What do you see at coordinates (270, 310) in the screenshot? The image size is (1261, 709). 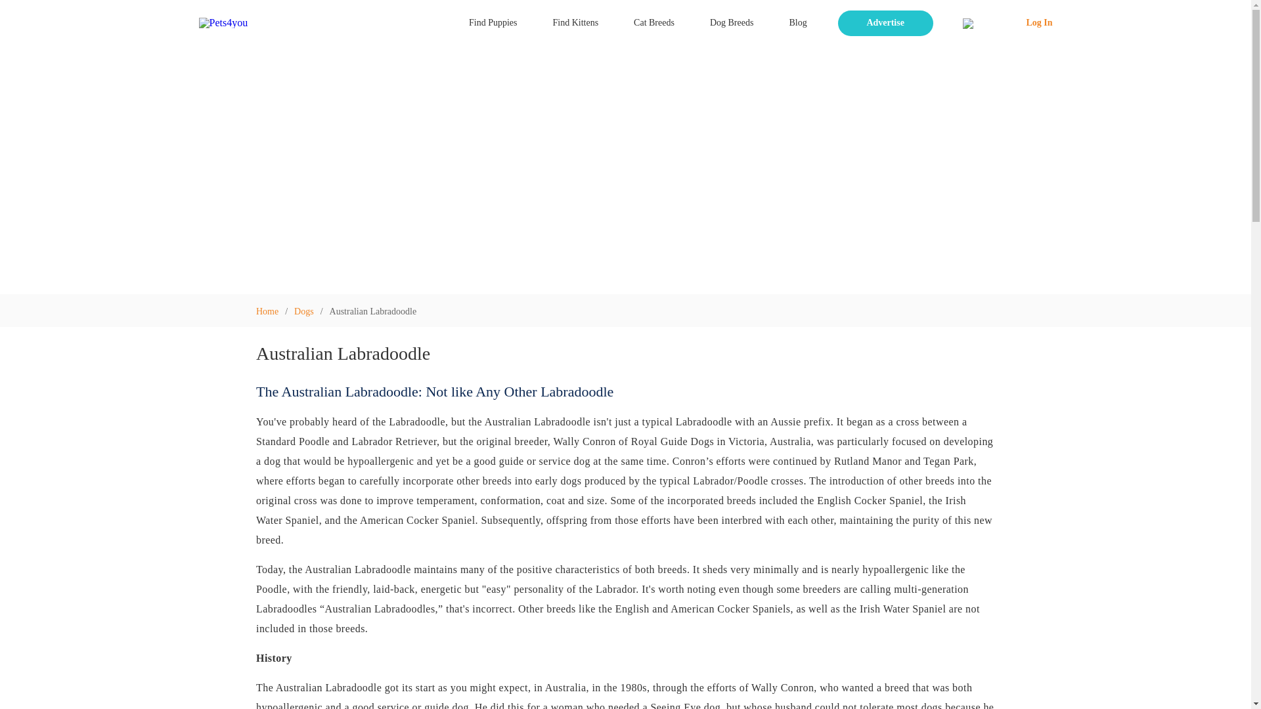 I see `Home` at bounding box center [270, 310].